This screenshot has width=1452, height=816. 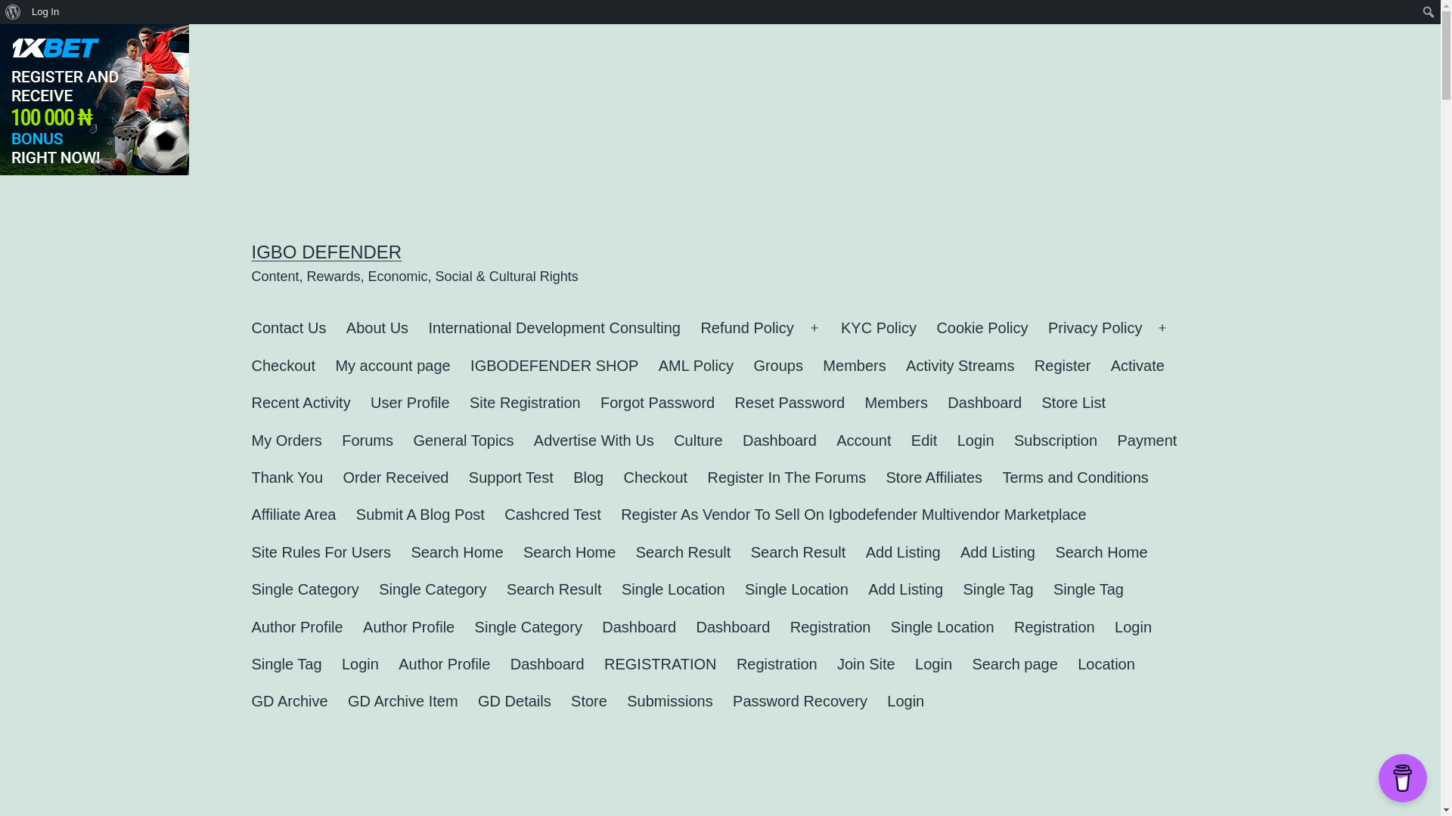 I want to click on My account page, so click(x=392, y=366).